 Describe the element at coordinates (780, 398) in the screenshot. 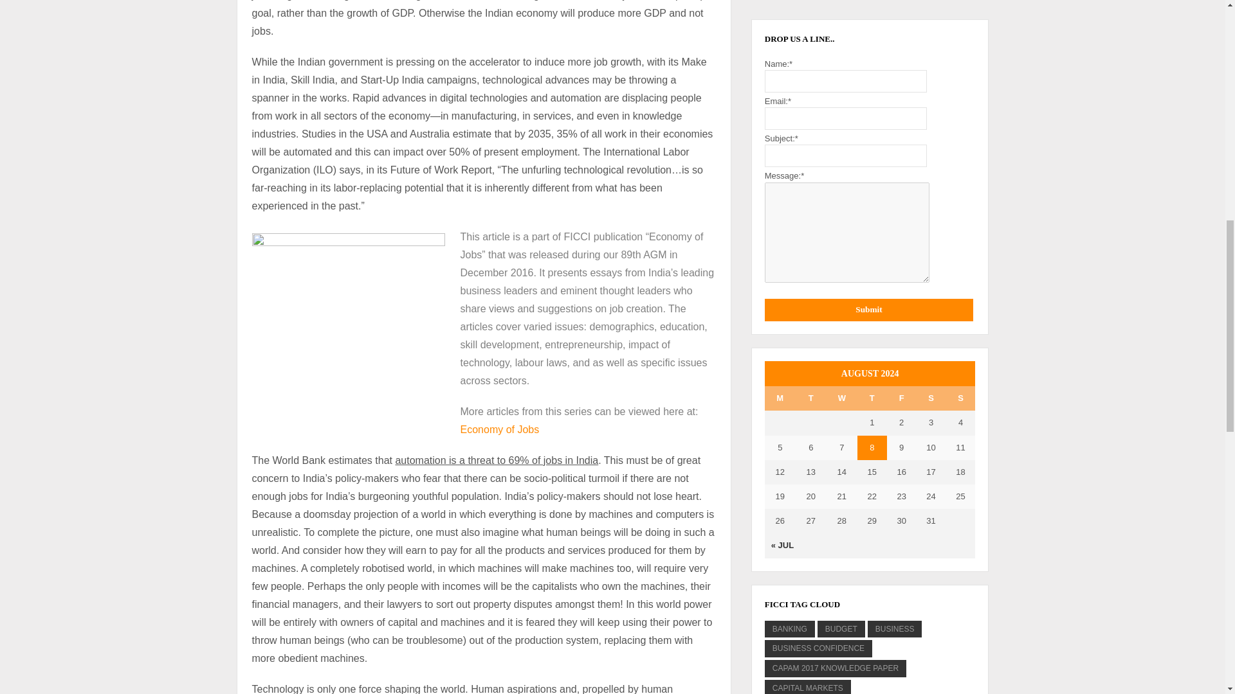

I see `Monday` at that location.